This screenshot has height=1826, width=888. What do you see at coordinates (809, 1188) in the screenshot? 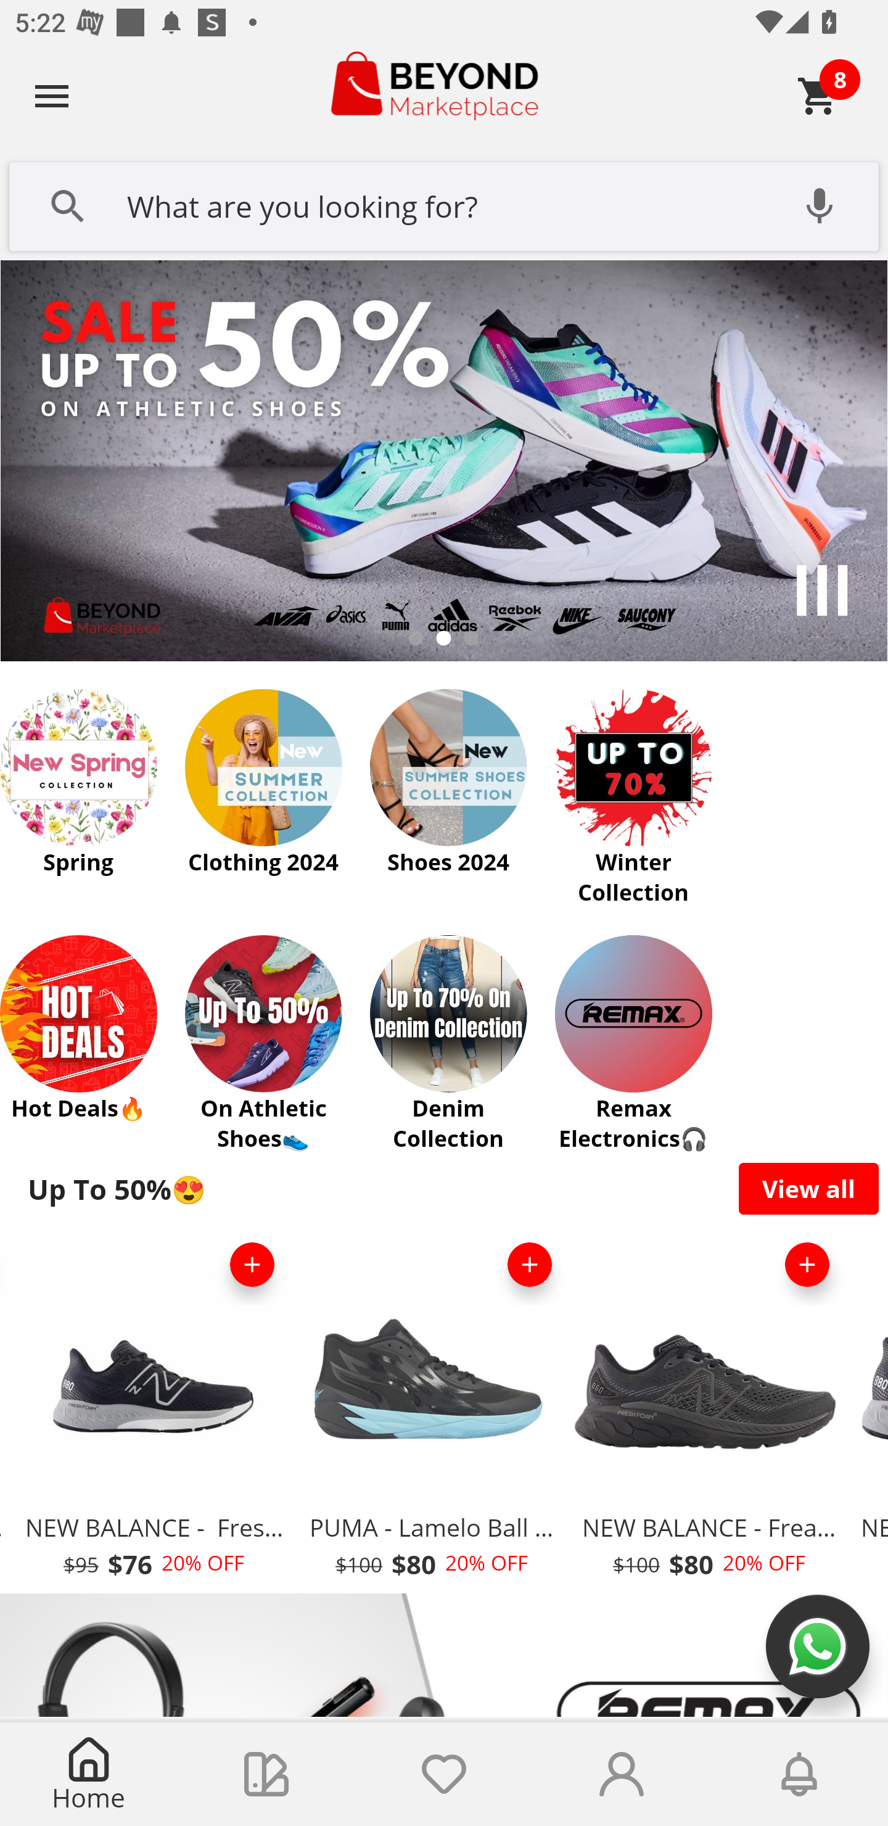
I see `View all` at bounding box center [809, 1188].